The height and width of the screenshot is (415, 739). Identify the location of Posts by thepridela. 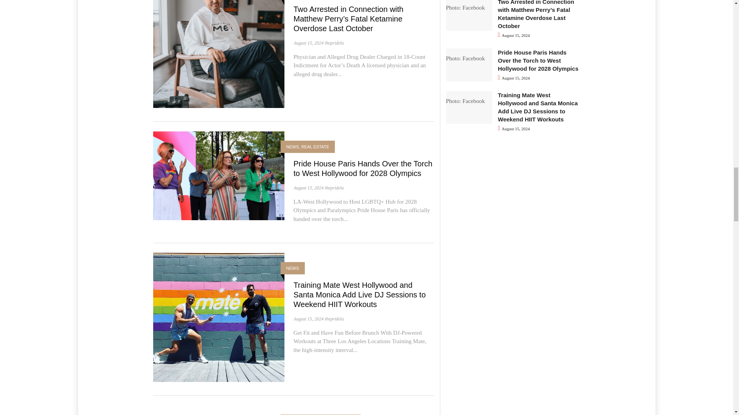
(334, 43).